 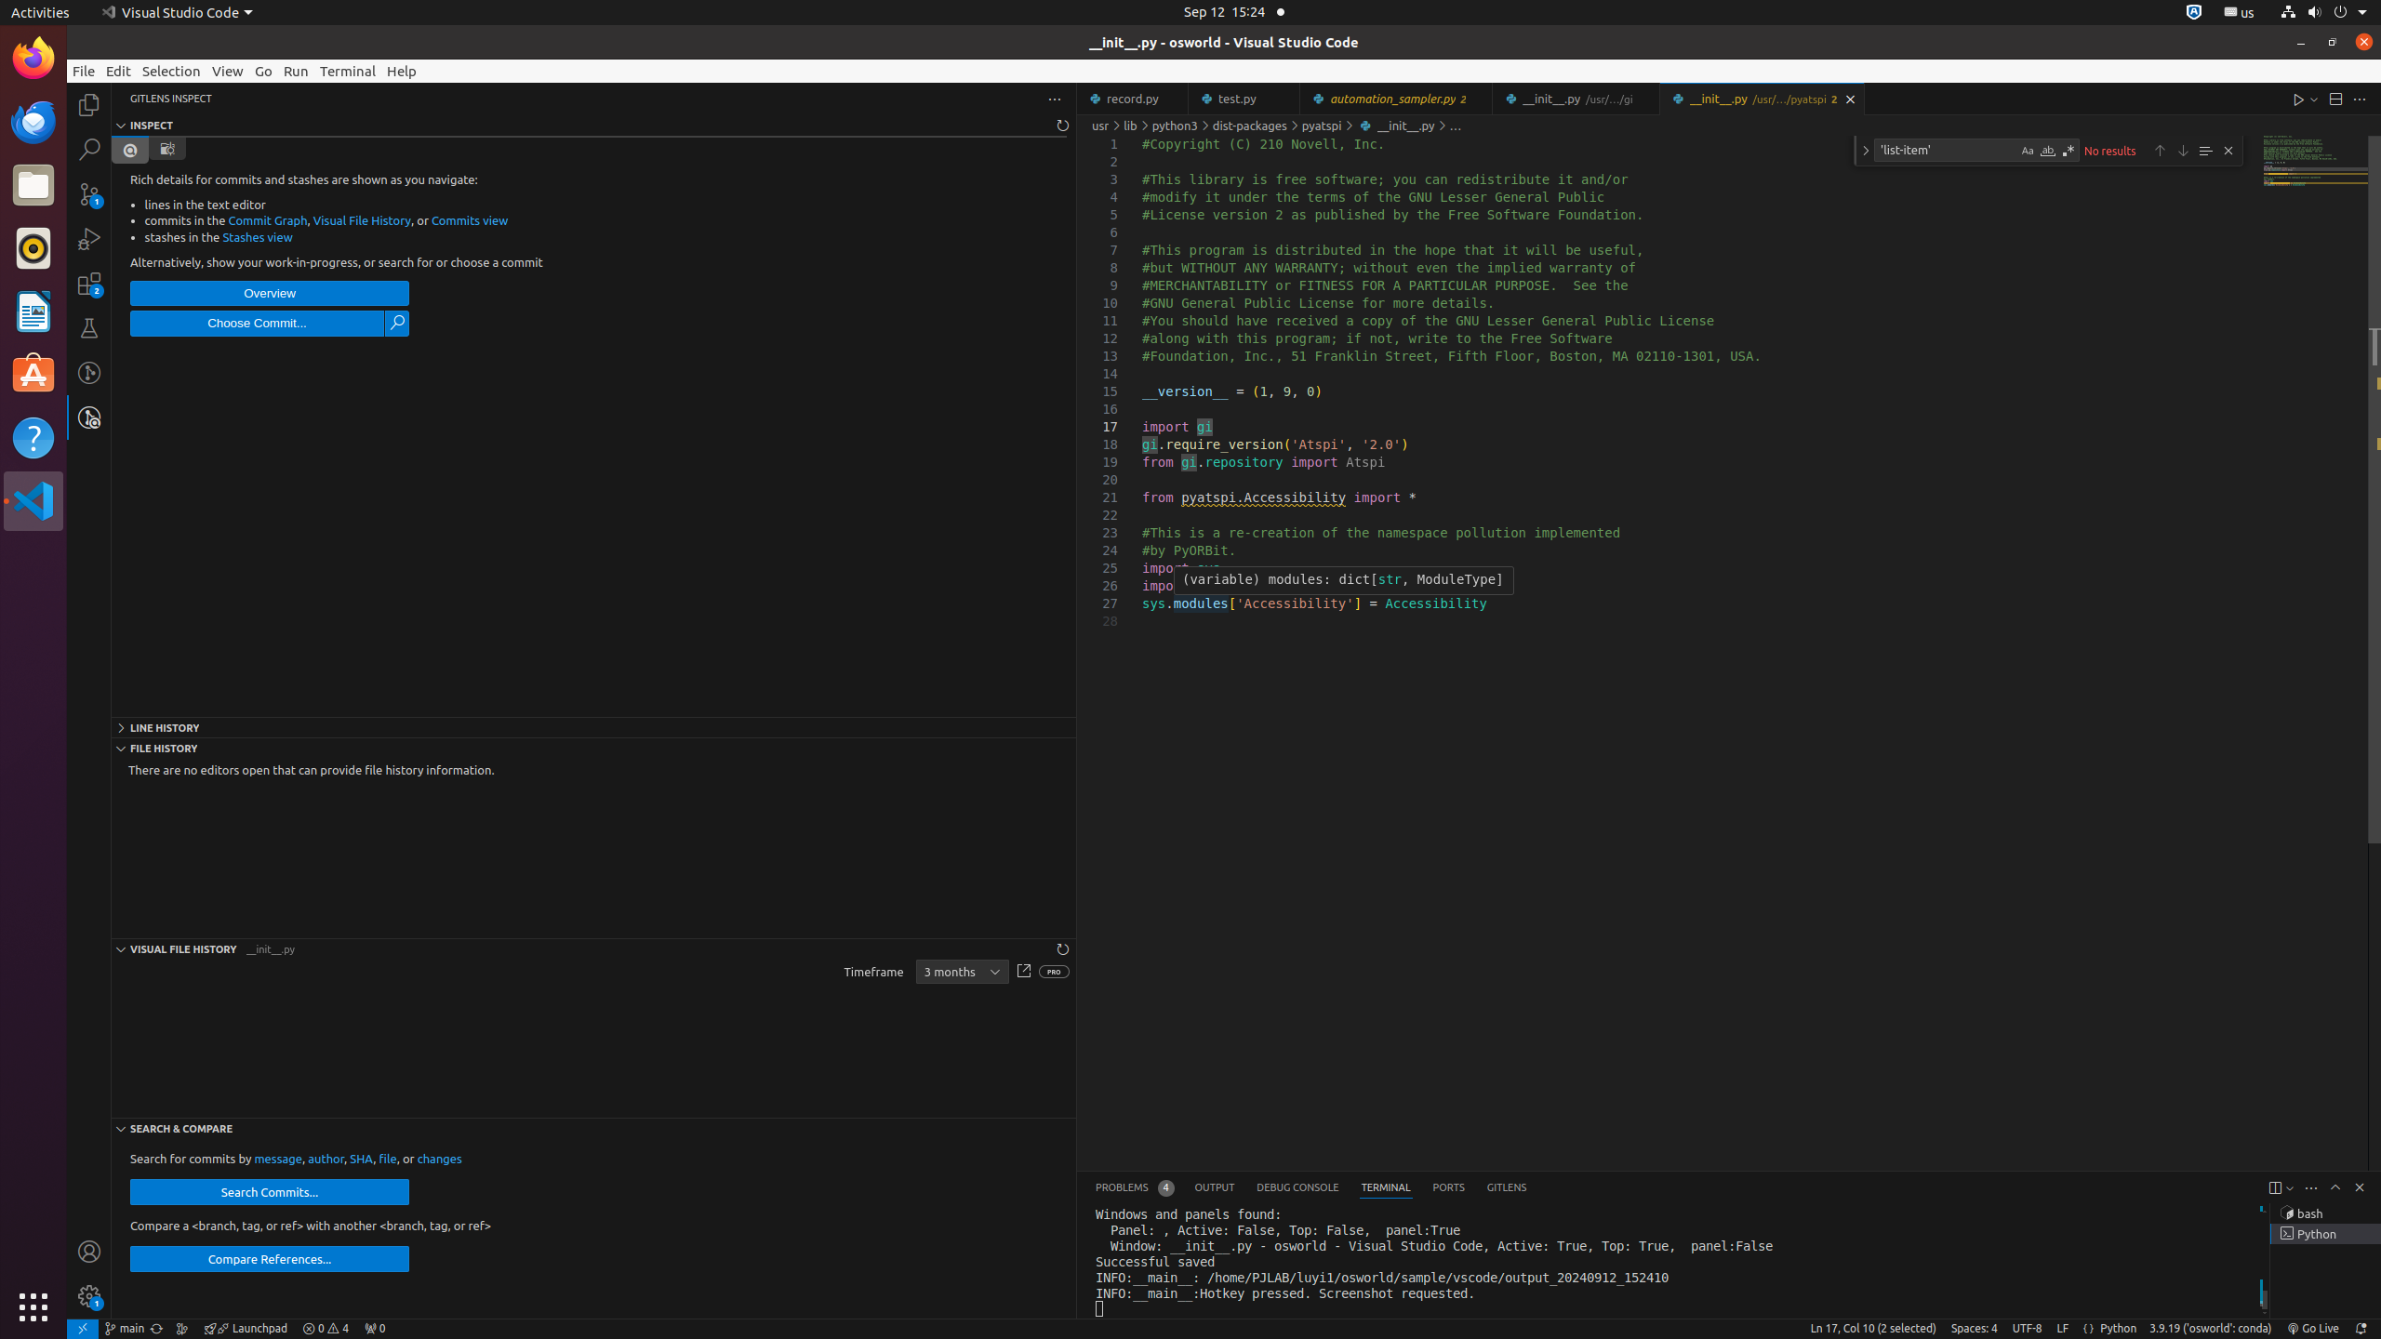 What do you see at coordinates (2160, 151) in the screenshot?
I see `Previous Match (Shift+Enter)` at bounding box center [2160, 151].